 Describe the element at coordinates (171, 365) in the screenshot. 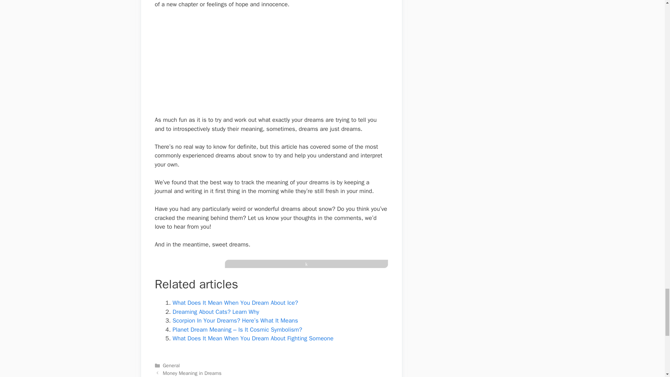

I see `General` at that location.